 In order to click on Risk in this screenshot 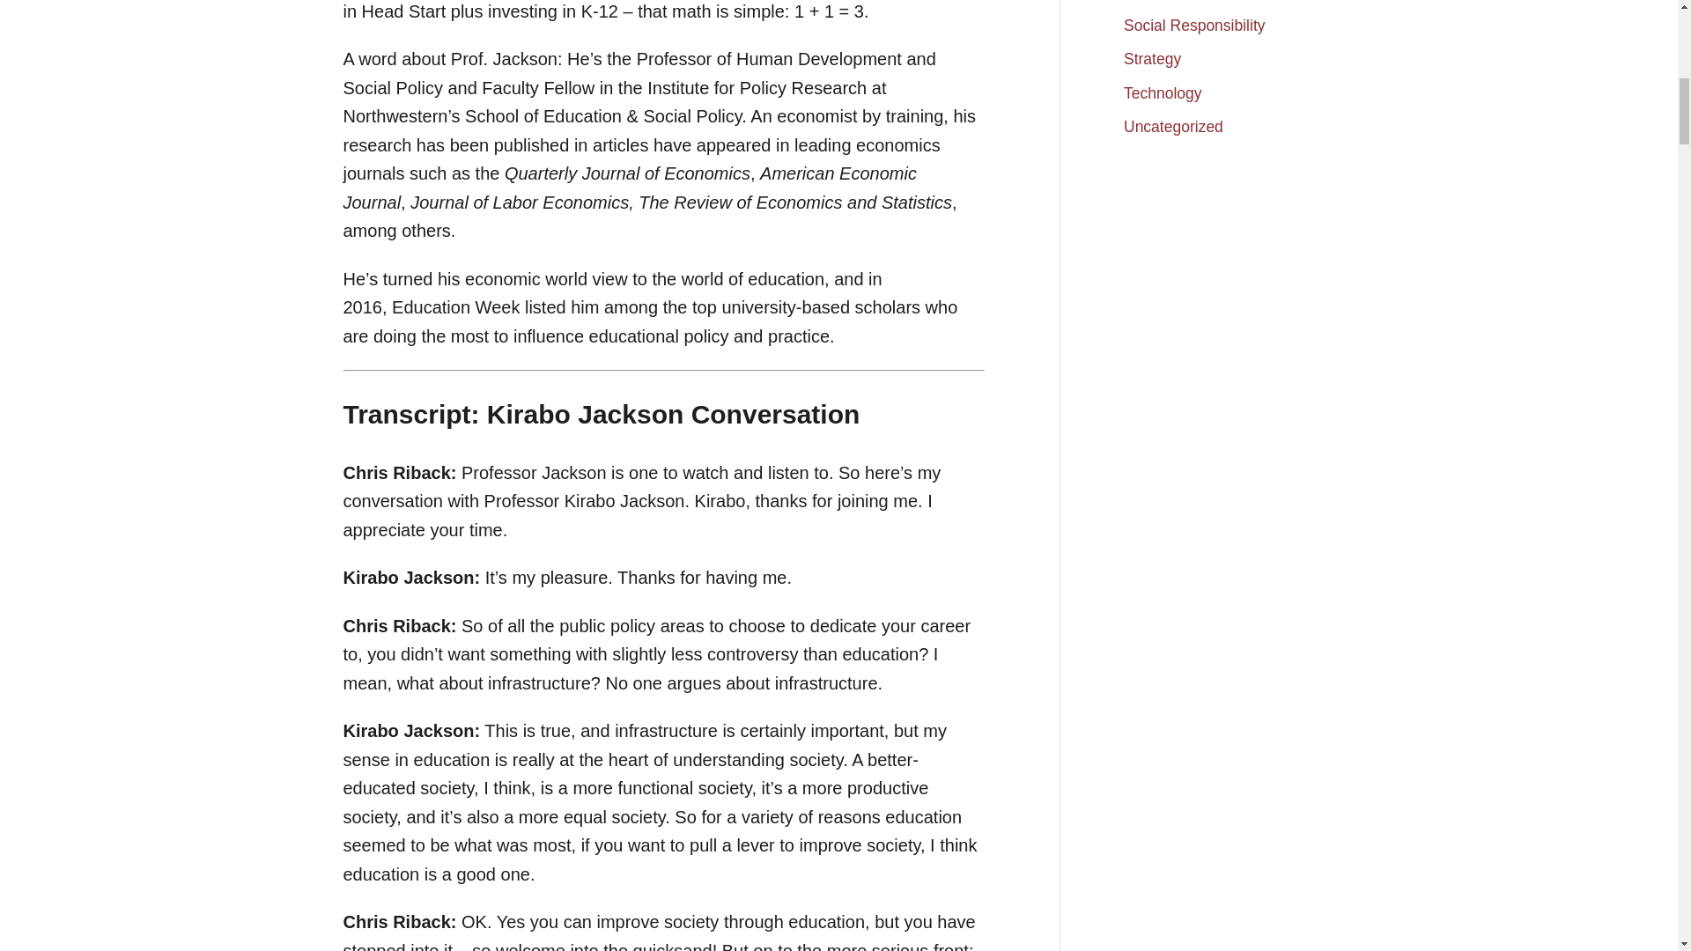, I will do `click(1138, 5)`.